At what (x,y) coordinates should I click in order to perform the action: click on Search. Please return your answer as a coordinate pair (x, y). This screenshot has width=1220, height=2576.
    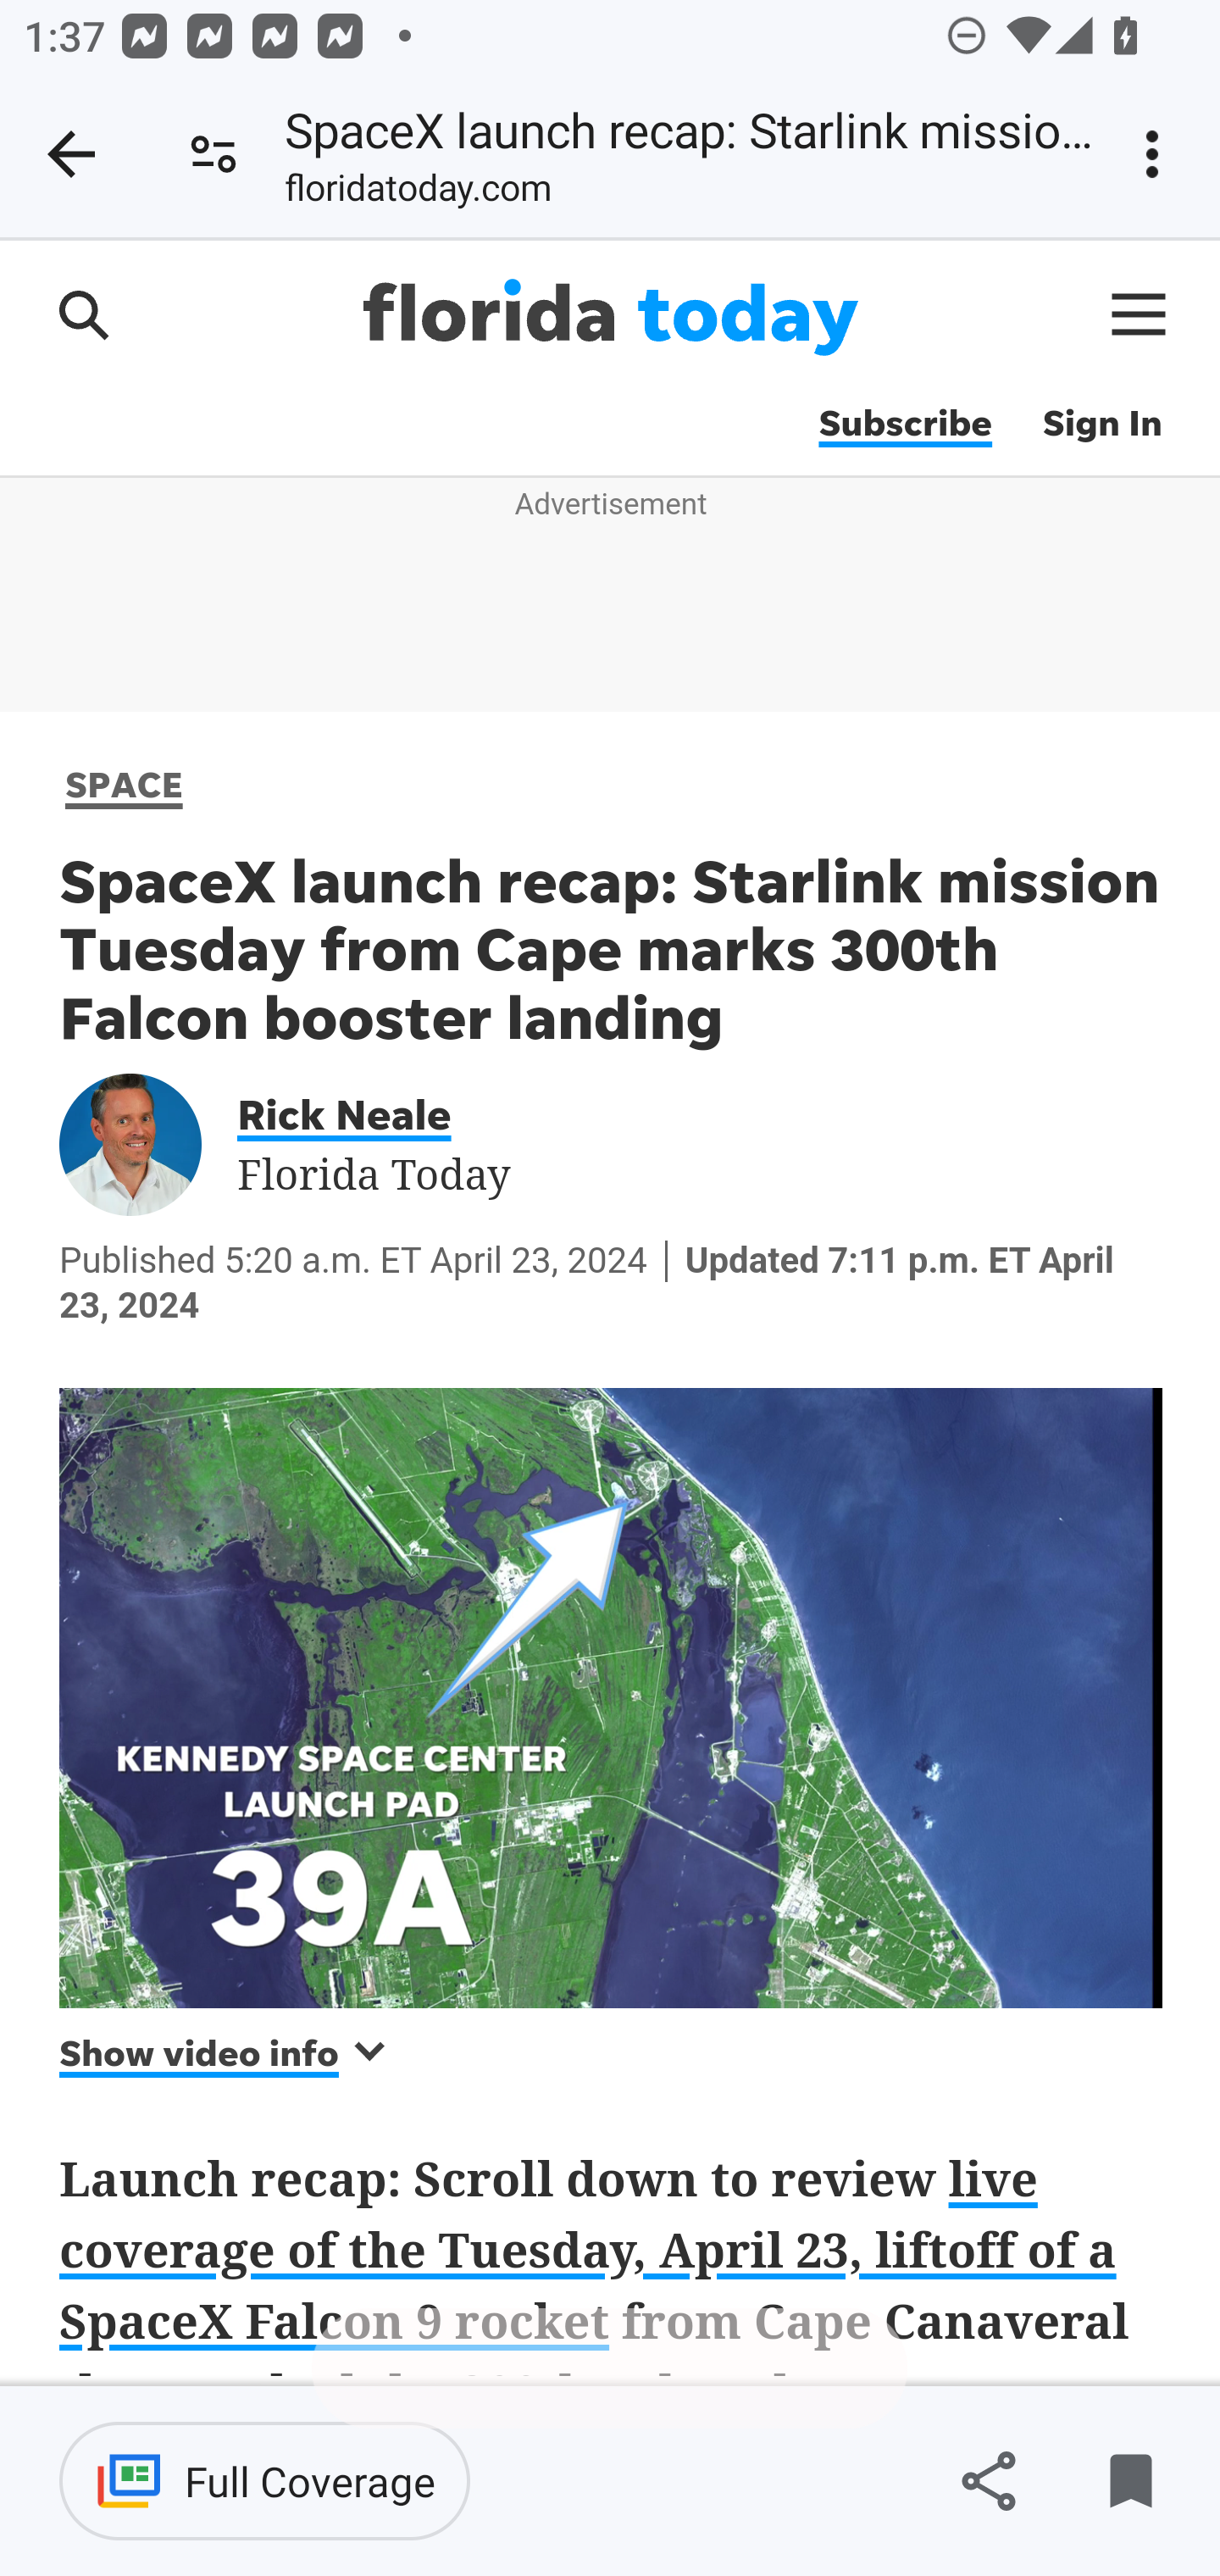
    Looking at the image, I should click on (83, 314).